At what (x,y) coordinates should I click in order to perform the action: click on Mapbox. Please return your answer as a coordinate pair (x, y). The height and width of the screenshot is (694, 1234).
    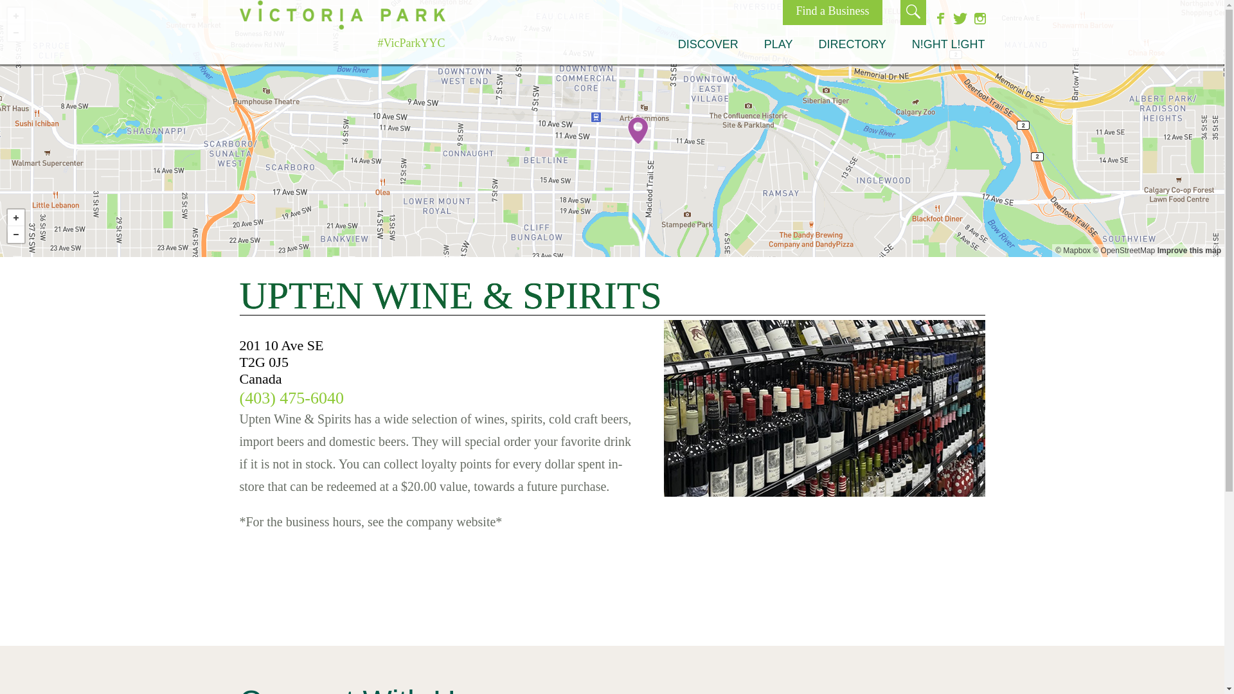
    Looking at the image, I should click on (1073, 251).